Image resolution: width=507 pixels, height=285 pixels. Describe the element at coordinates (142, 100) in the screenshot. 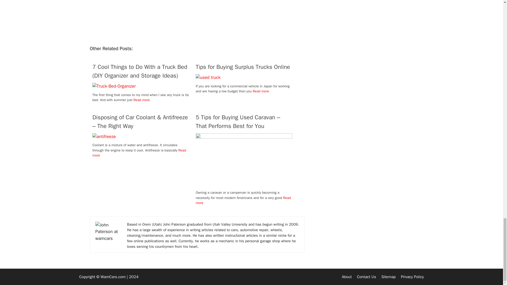

I see `Read more` at that location.